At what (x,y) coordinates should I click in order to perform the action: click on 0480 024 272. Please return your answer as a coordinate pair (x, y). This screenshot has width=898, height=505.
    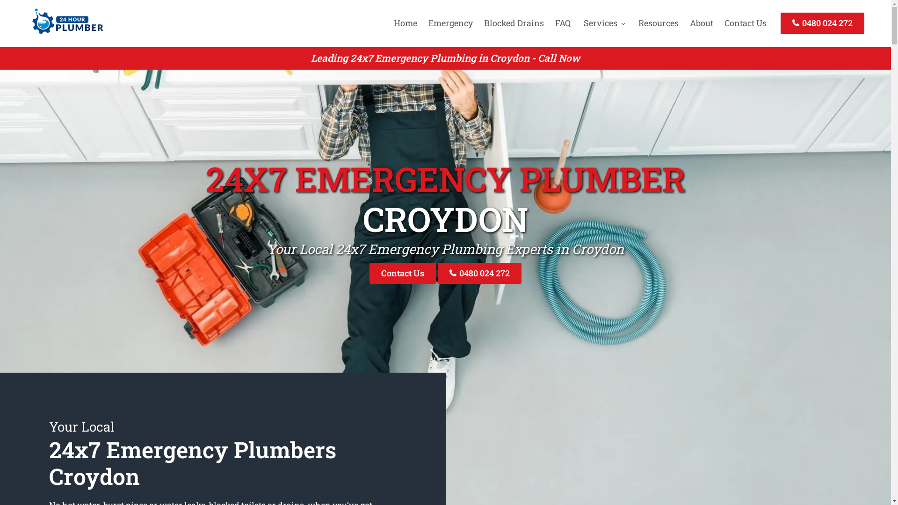
    Looking at the image, I should click on (480, 273).